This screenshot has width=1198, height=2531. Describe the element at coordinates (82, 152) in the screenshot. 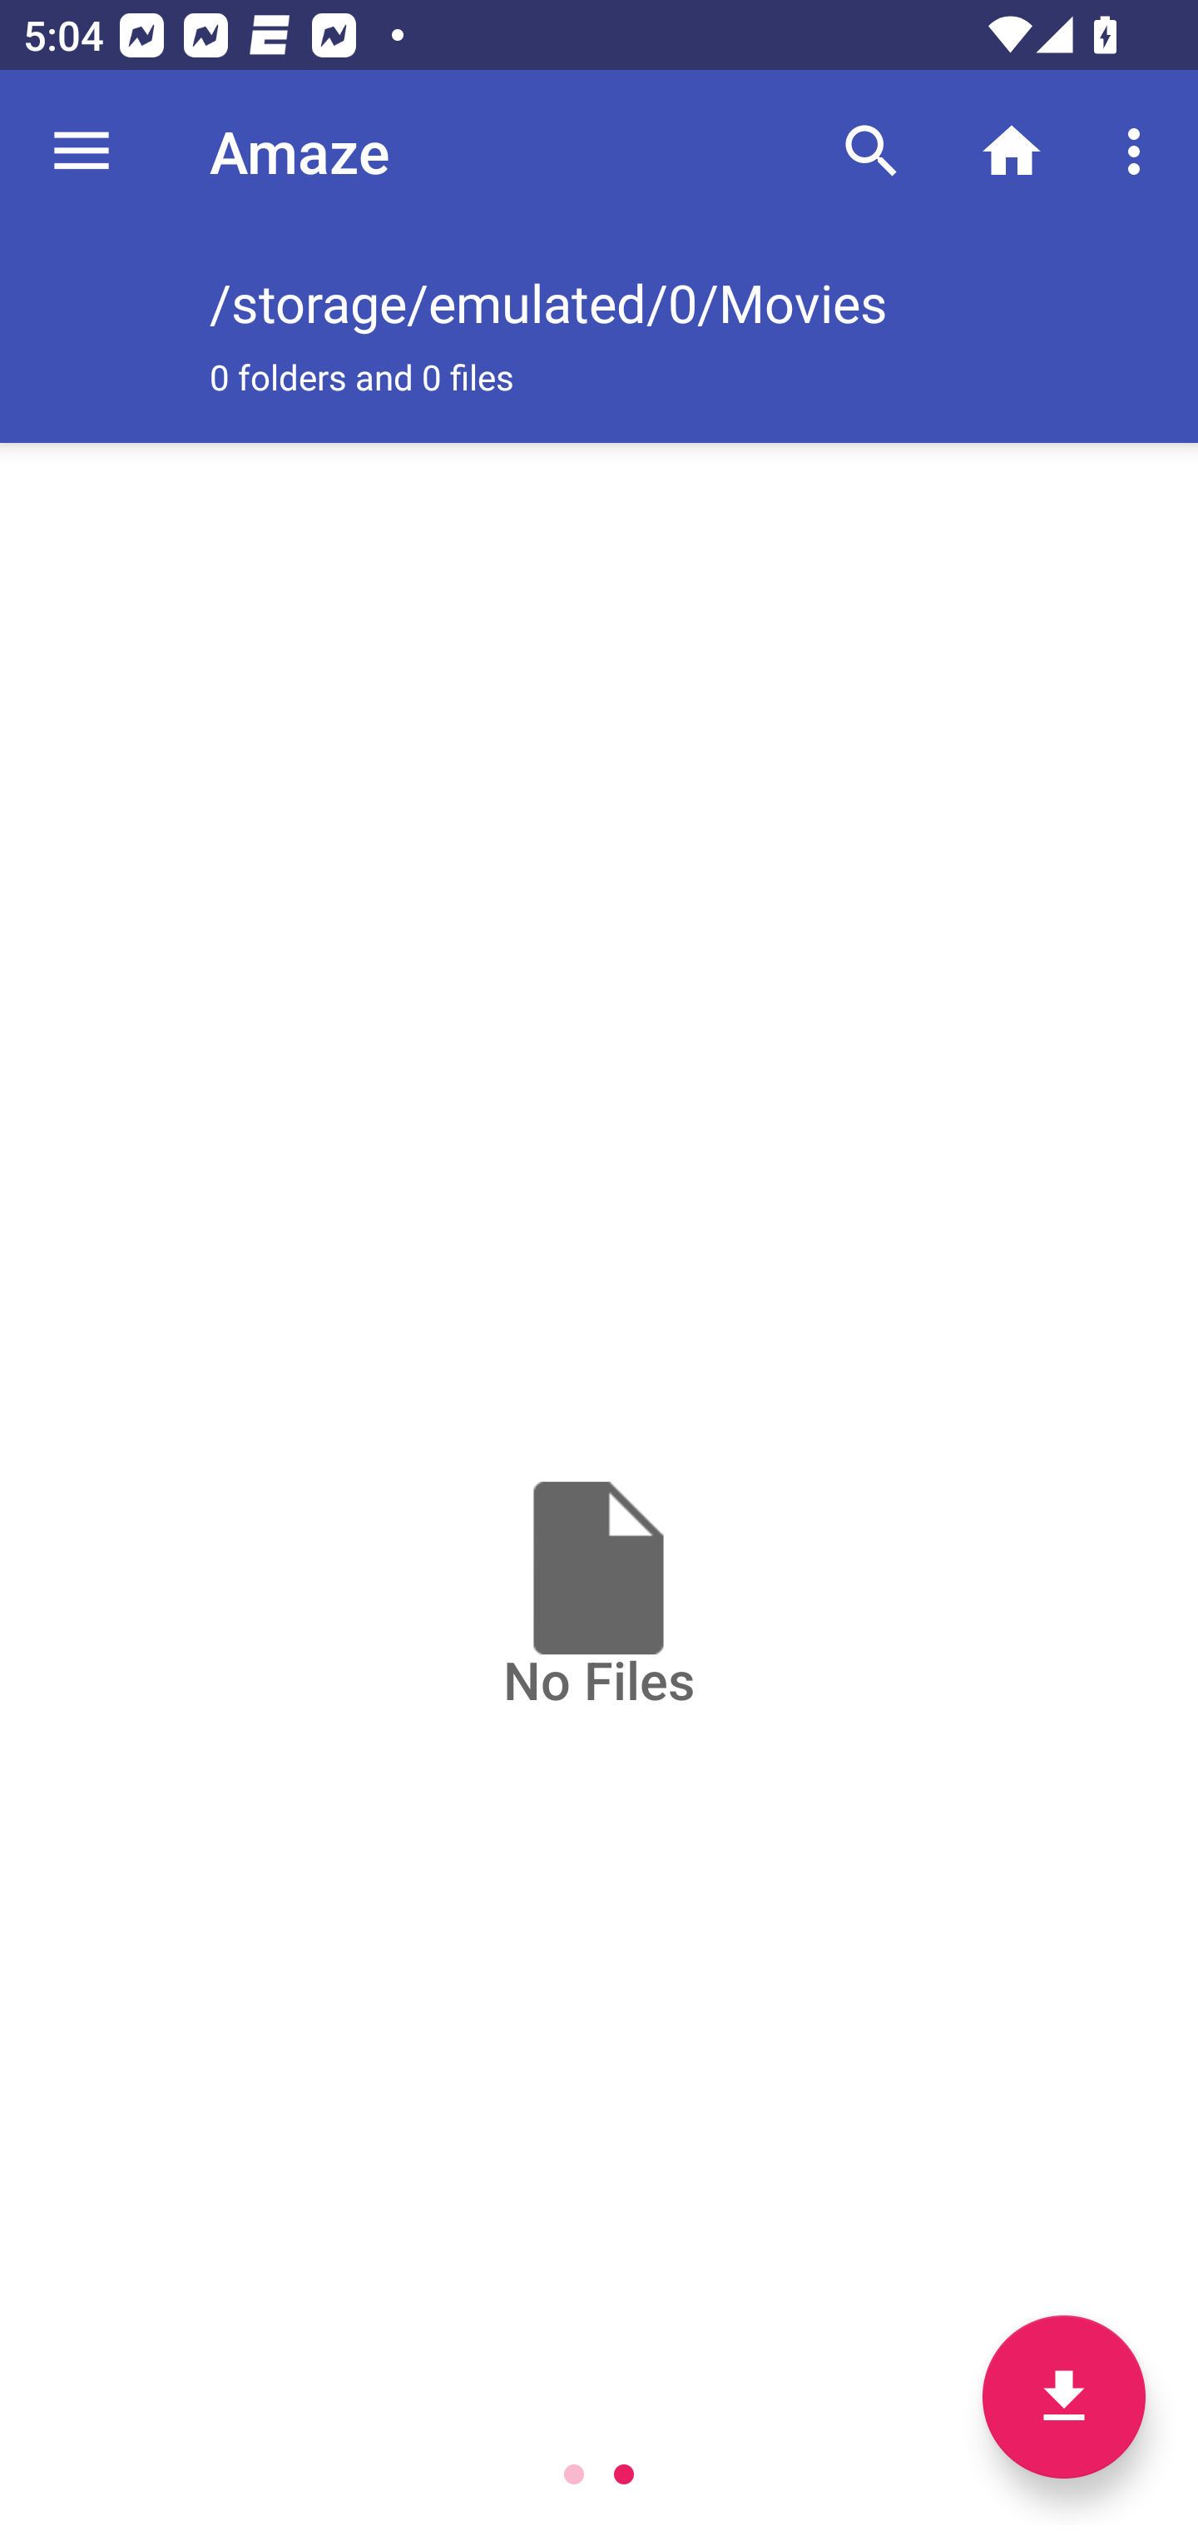

I see `Navigate up` at that location.